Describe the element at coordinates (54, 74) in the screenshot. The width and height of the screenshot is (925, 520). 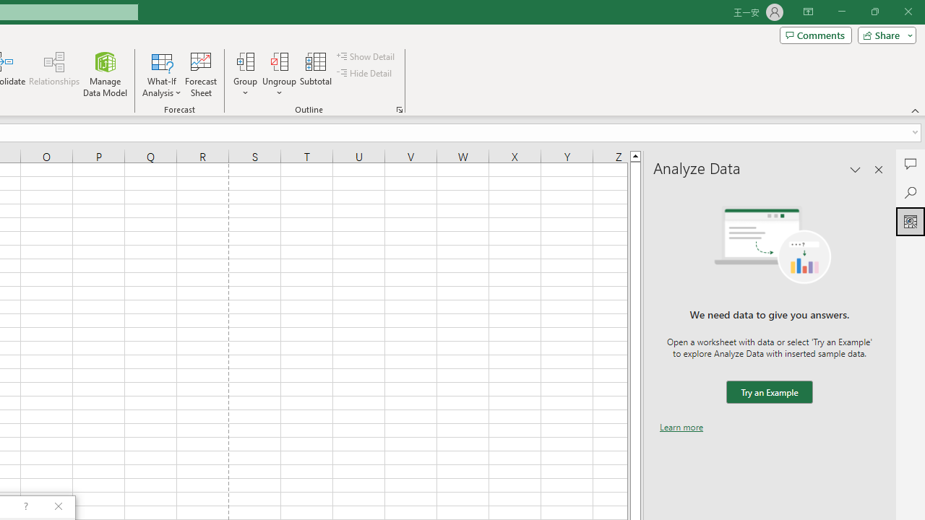
I see `Relationships` at that location.